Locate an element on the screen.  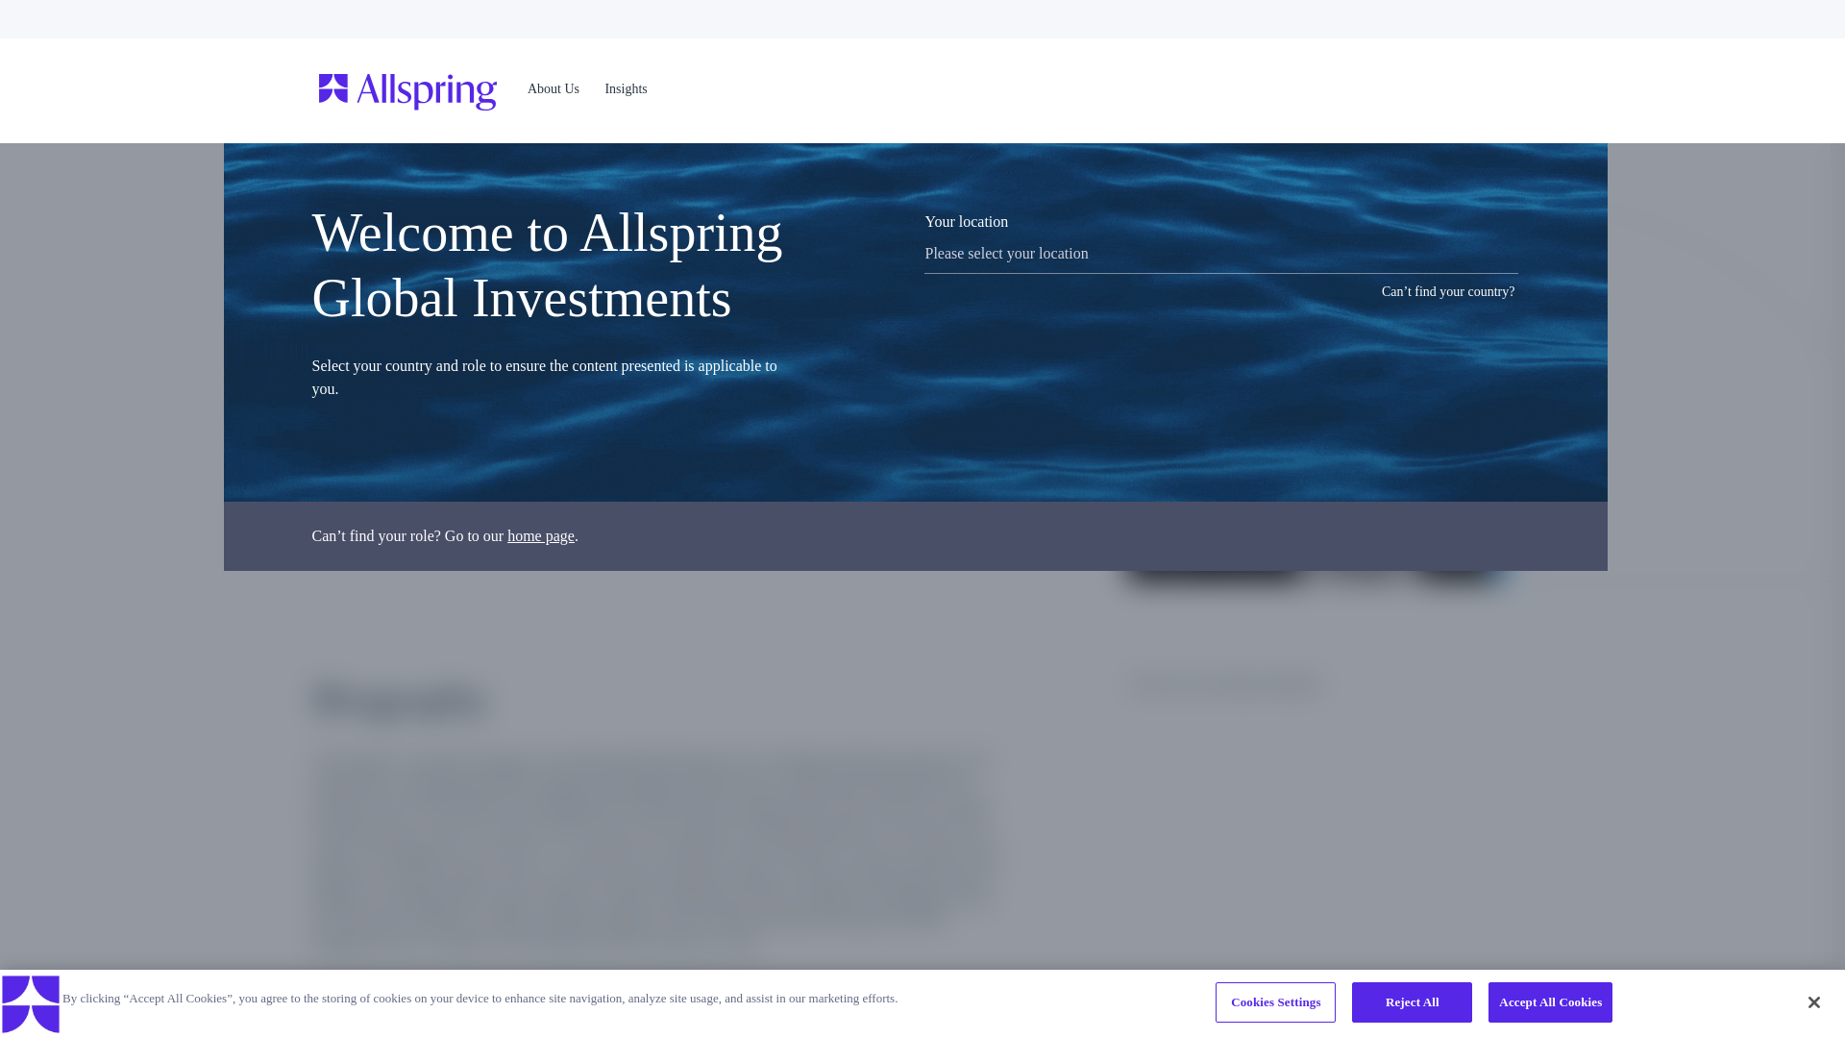
Please select your location is located at coordinates (1220, 254).